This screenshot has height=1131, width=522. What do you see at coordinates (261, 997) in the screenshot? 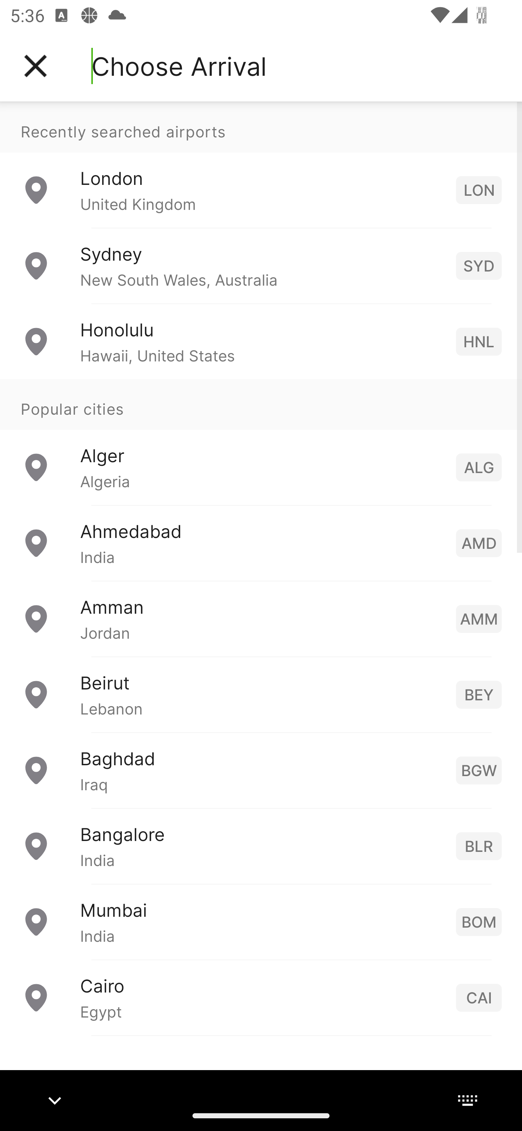
I see `Cairo Egypt CAI` at bounding box center [261, 997].